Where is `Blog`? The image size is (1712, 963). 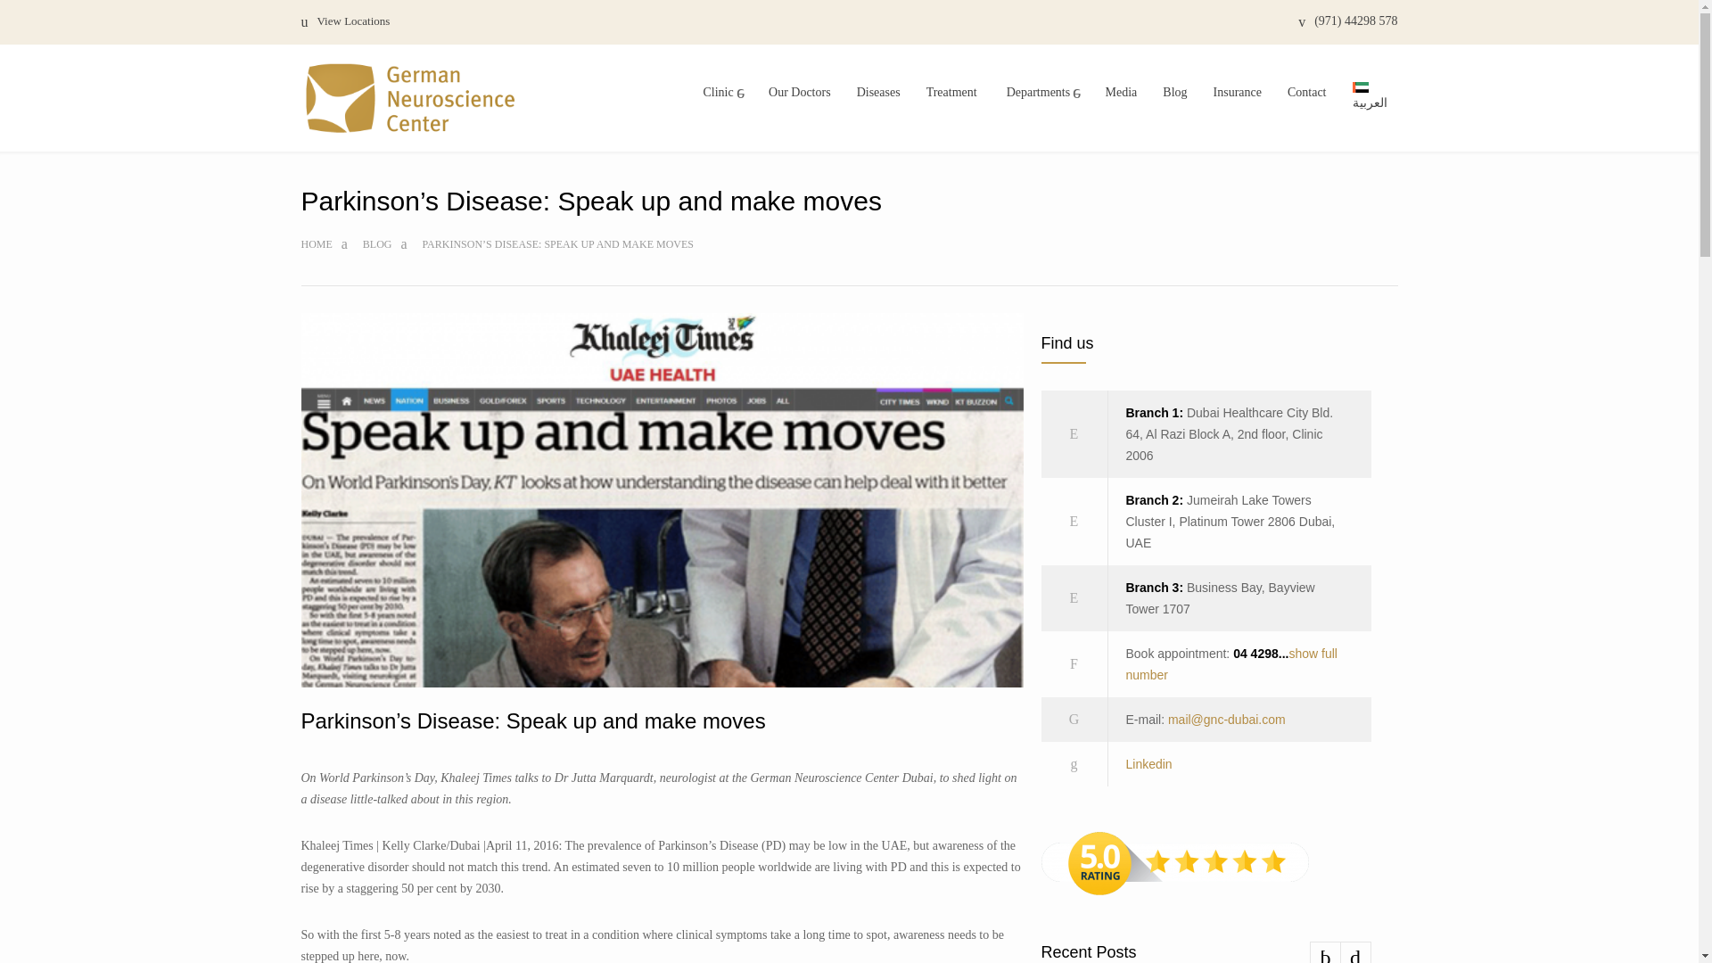
Blog is located at coordinates (1174, 93).